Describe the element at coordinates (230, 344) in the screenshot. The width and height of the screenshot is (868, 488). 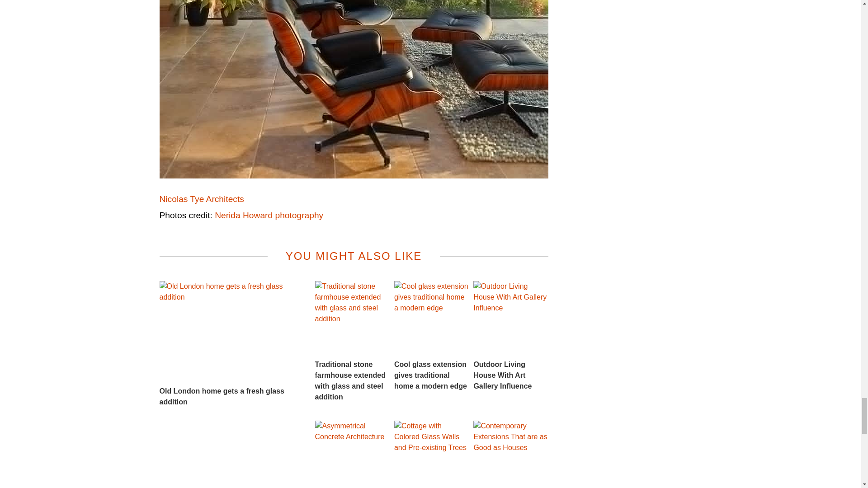
I see `Old London home gets a fresh glass addition` at that location.